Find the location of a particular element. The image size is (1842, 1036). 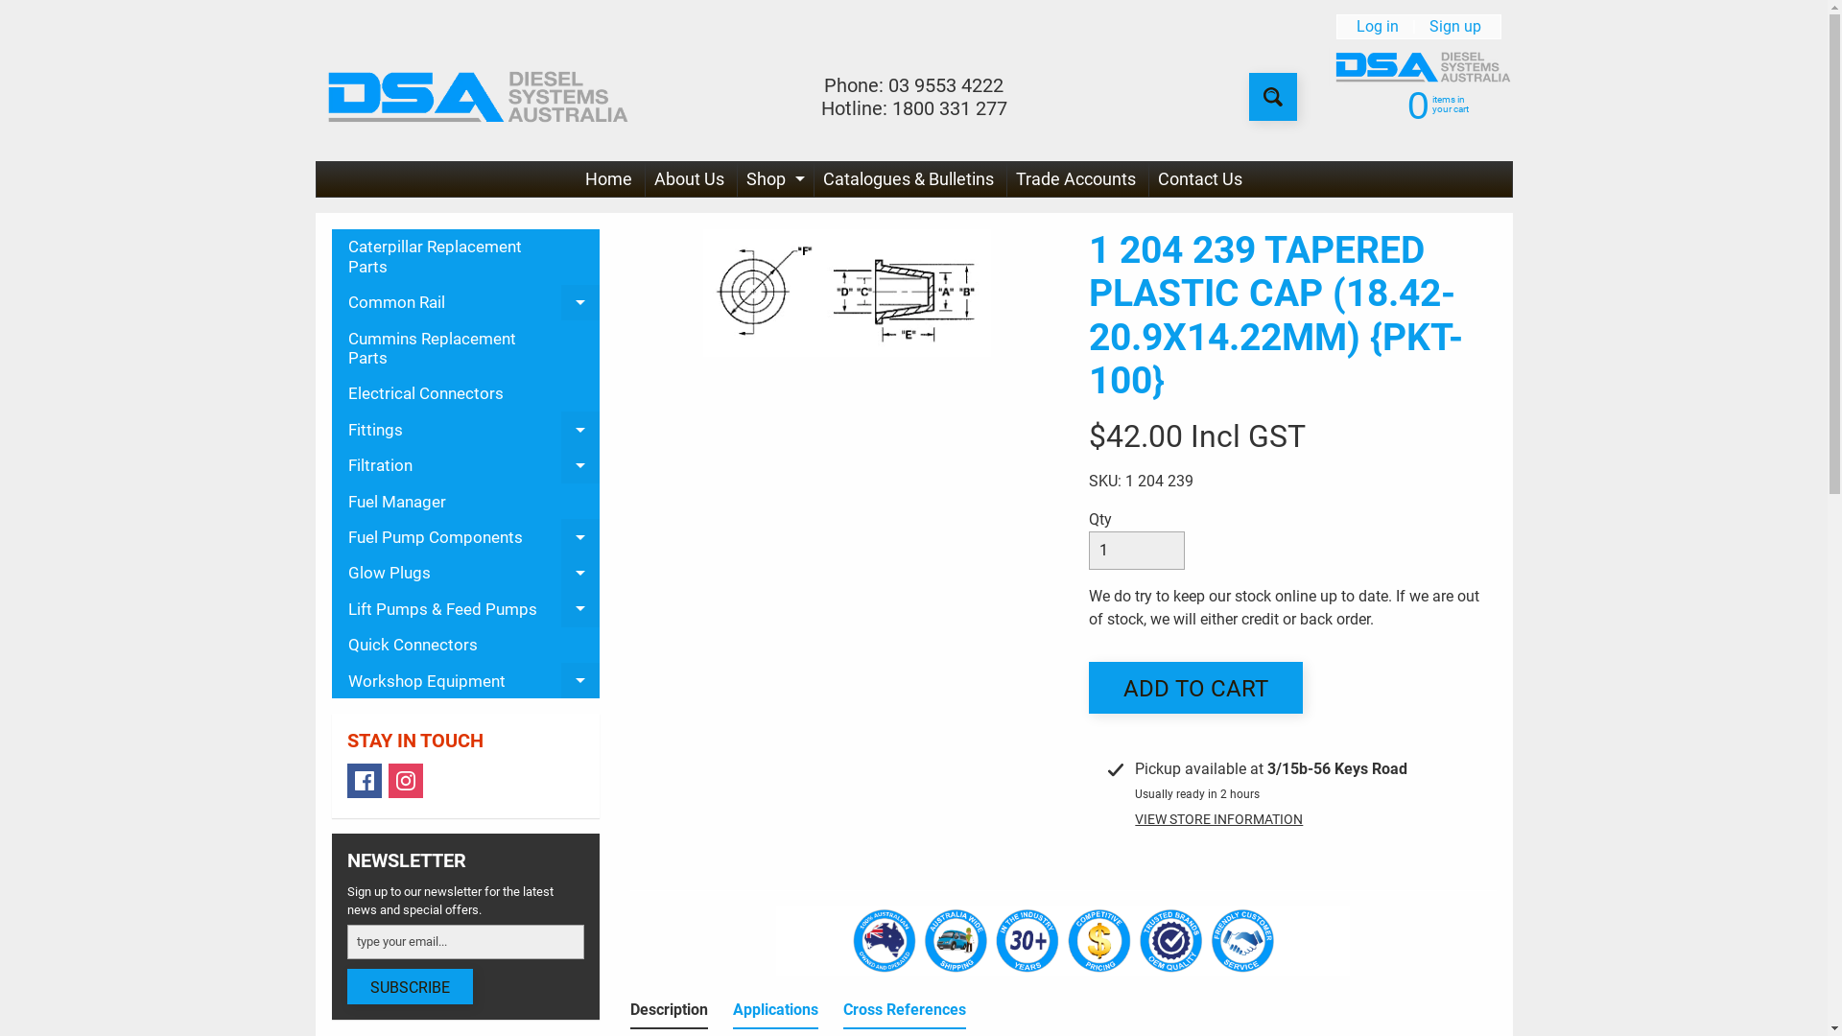

EXPAND CHILD MENU is located at coordinates (580, 466).